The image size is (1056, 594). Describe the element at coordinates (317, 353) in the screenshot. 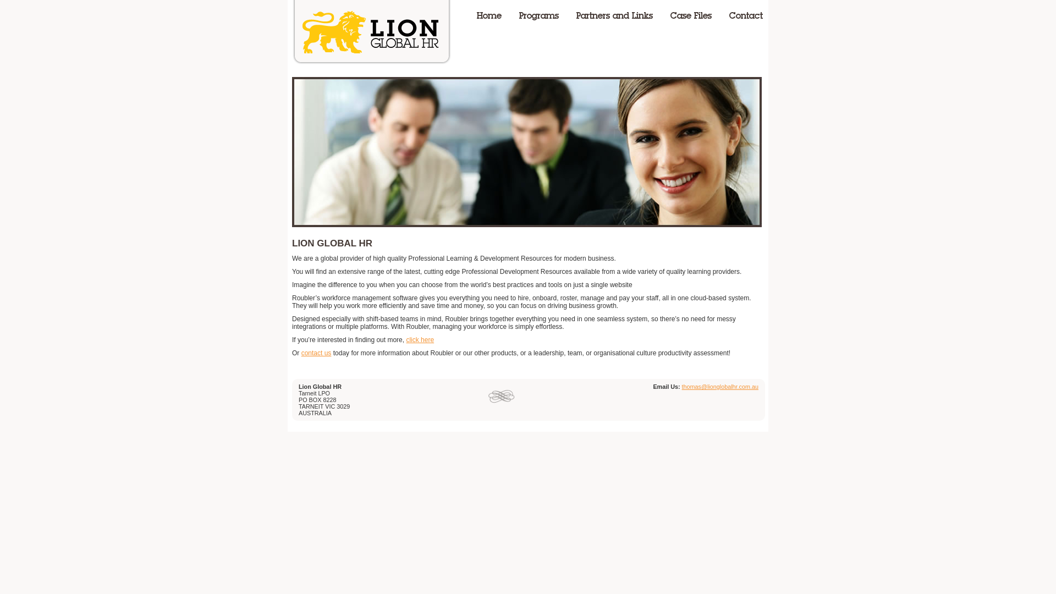

I see `contact us` at that location.